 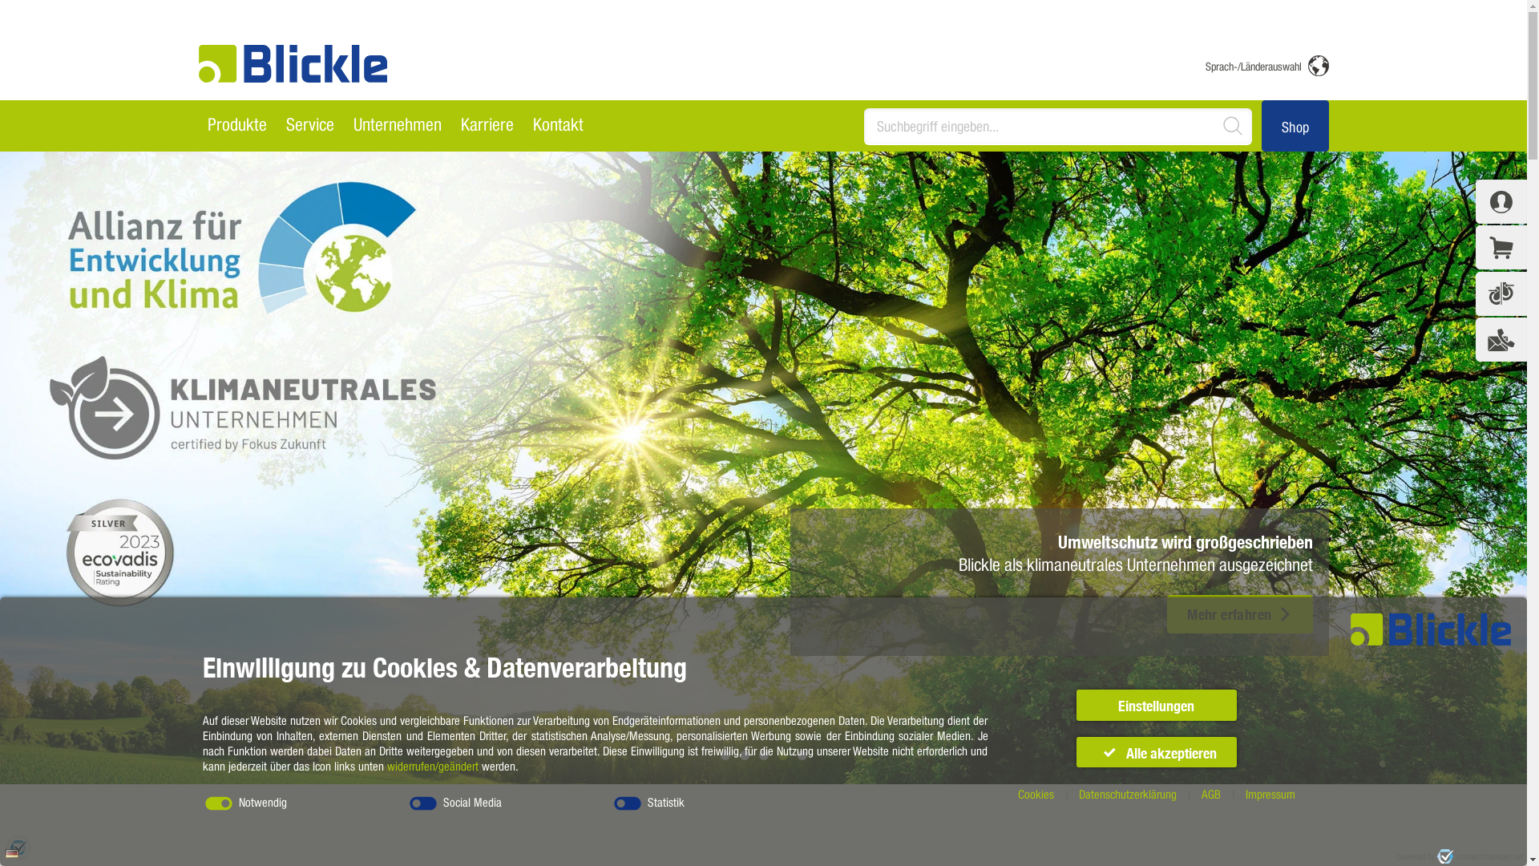 What do you see at coordinates (763, 468) in the screenshot?
I see `Blickle ist klimaneutrales Unternehmen` at bounding box center [763, 468].